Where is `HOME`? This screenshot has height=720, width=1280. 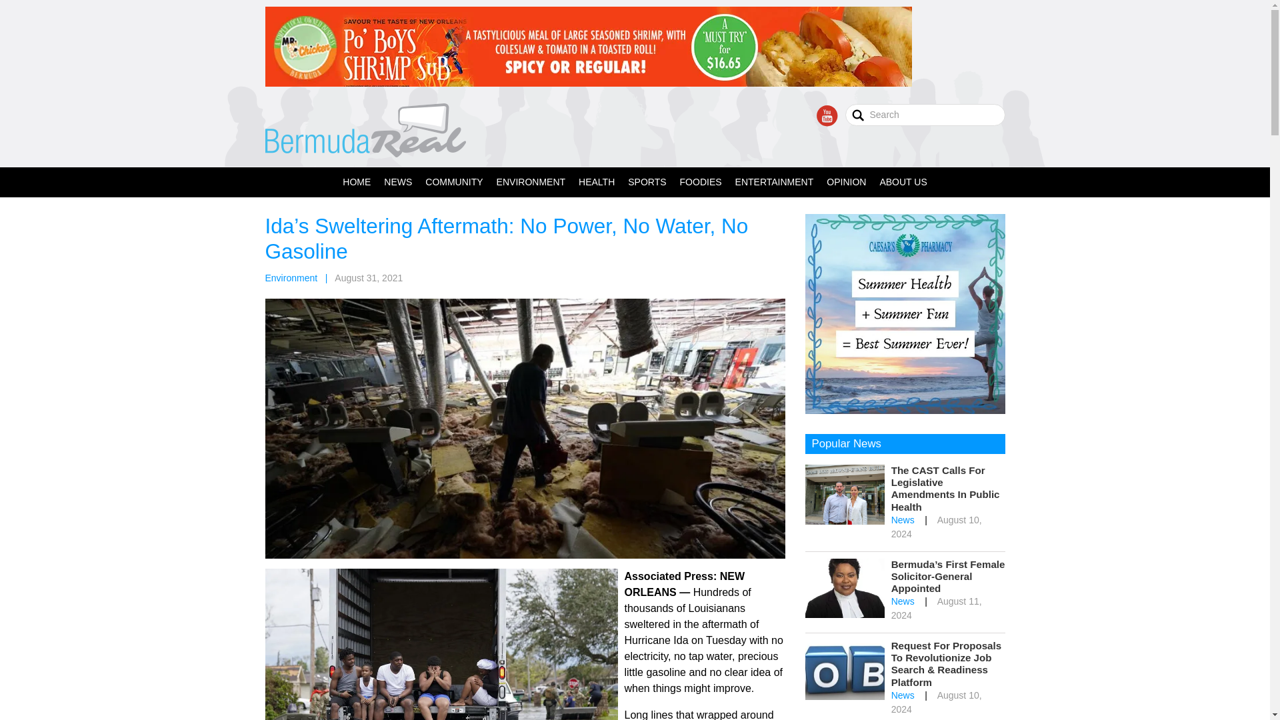
HOME is located at coordinates (356, 181).